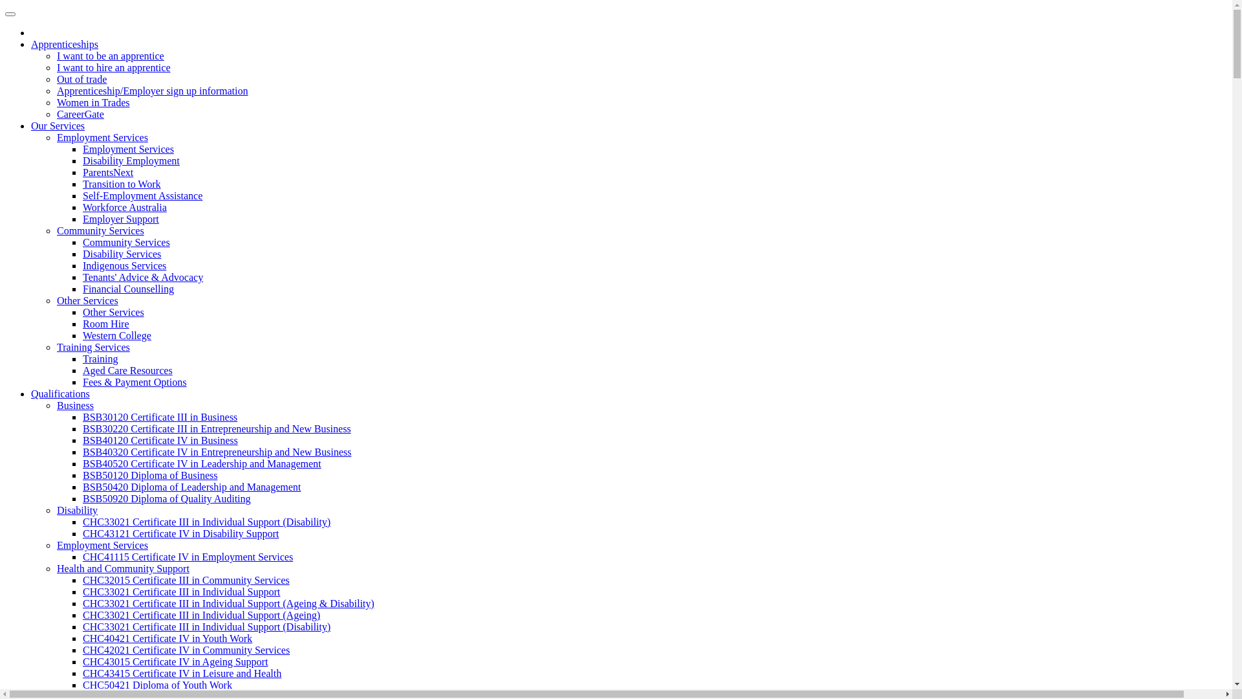 Image resolution: width=1242 pixels, height=699 pixels. What do you see at coordinates (93, 347) in the screenshot?
I see `Training Services` at bounding box center [93, 347].